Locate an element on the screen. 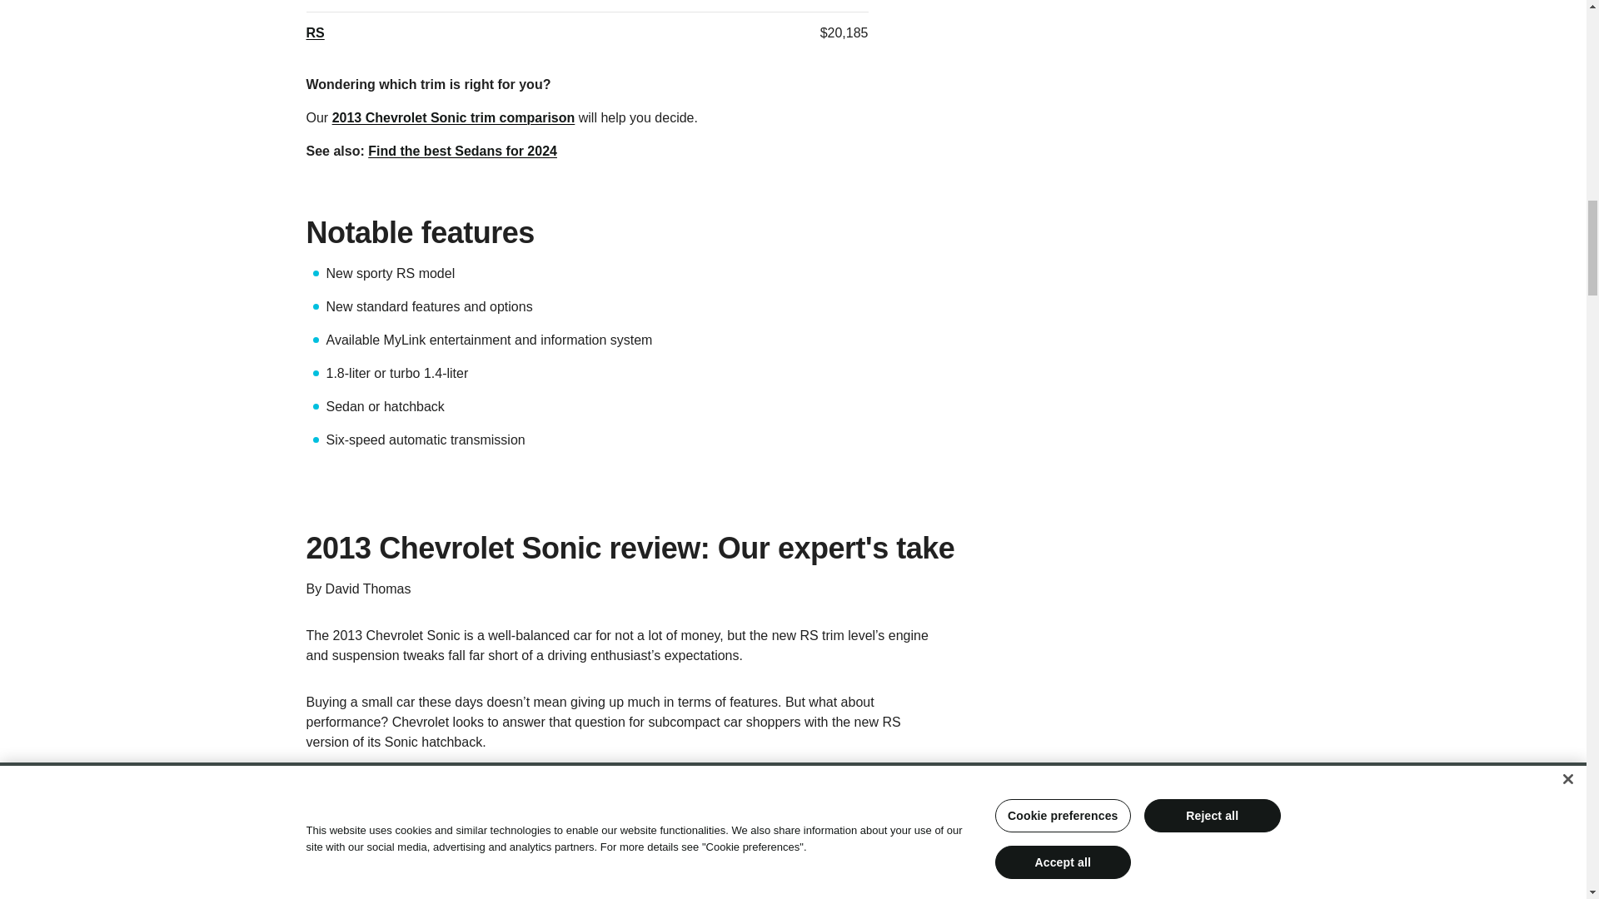 Image resolution: width=1599 pixels, height=899 pixels. 2013 Chevrolet Sonic trim comparison is located at coordinates (454, 117).